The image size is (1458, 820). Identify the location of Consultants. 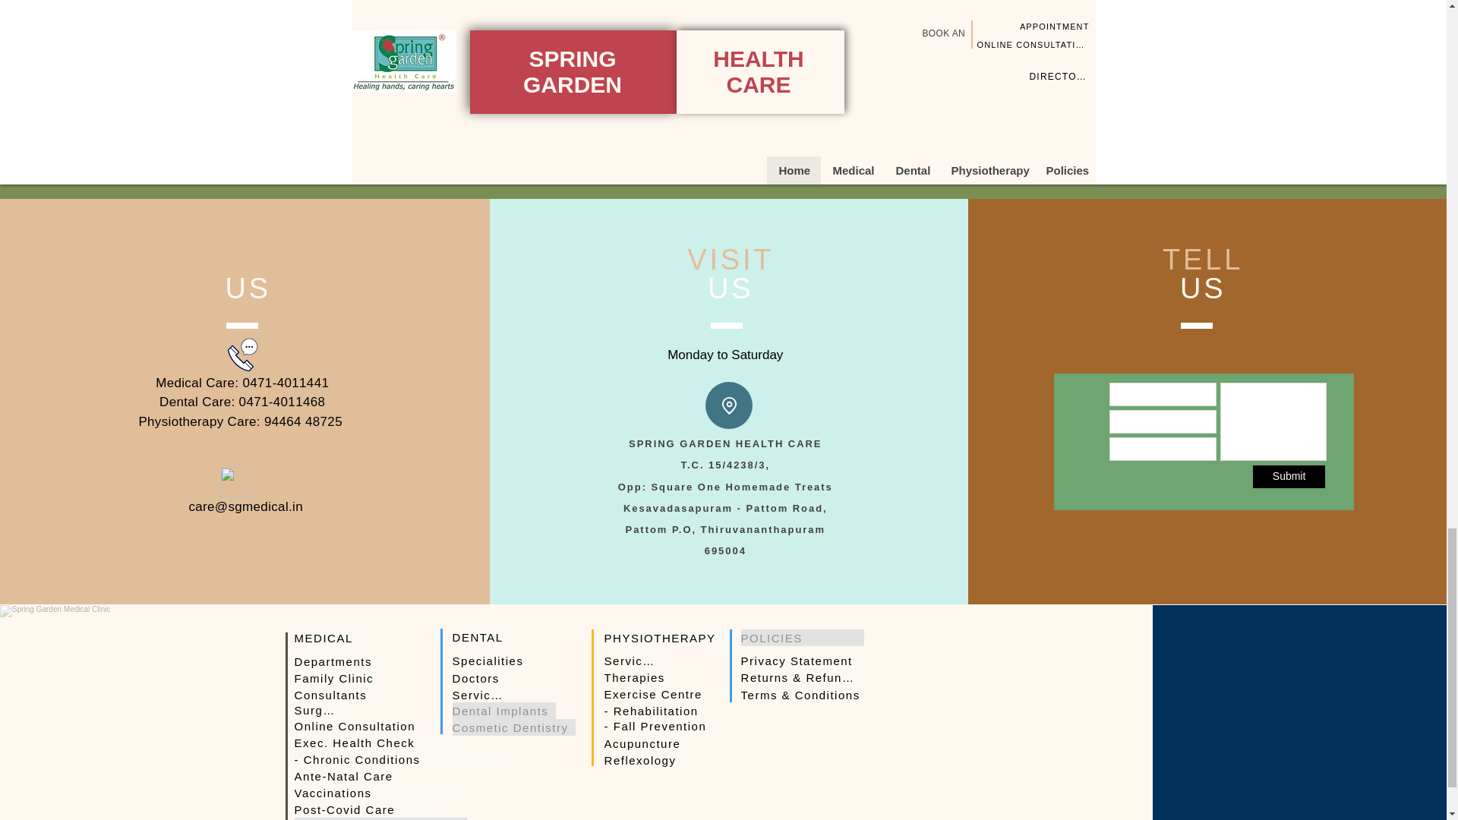
(333, 694).